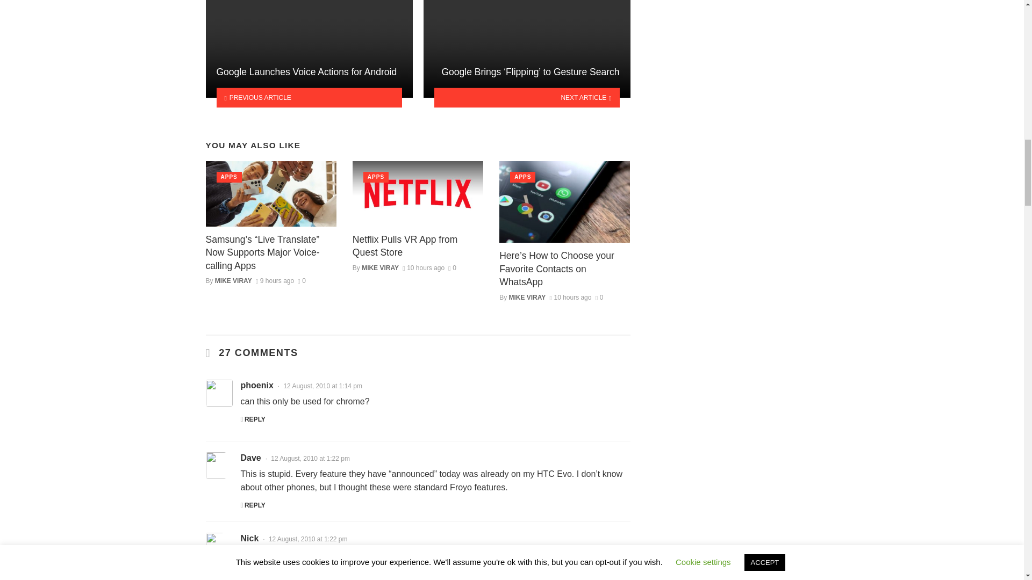  What do you see at coordinates (424, 268) in the screenshot?
I see `July 17, 2024 at 4:50 pm` at bounding box center [424, 268].